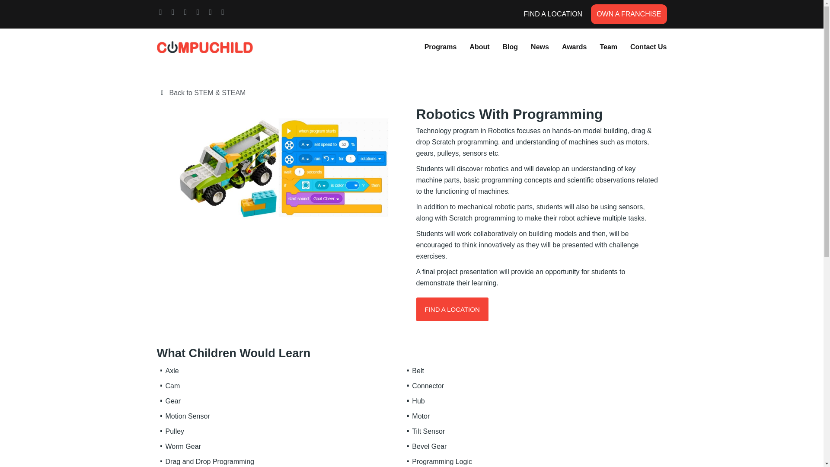 The image size is (830, 467). What do you see at coordinates (539, 47) in the screenshot?
I see `News` at bounding box center [539, 47].